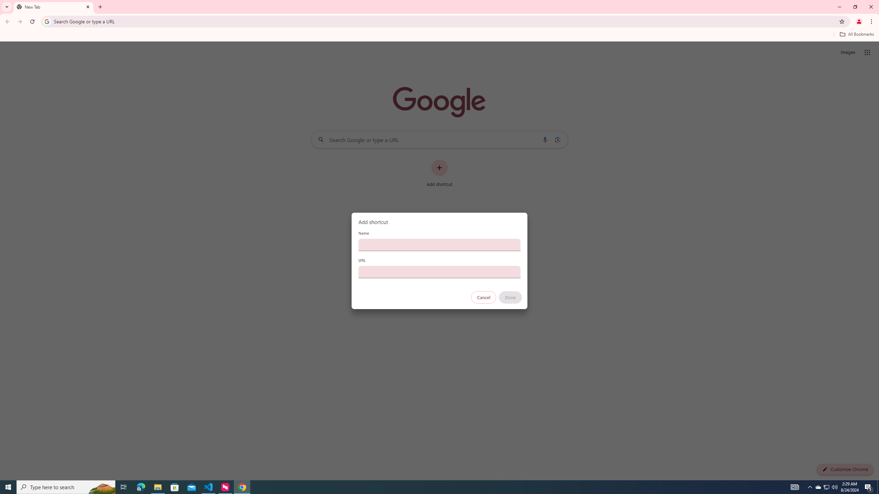 This screenshot has width=879, height=494. Describe the element at coordinates (511, 297) in the screenshot. I see `Done` at that location.